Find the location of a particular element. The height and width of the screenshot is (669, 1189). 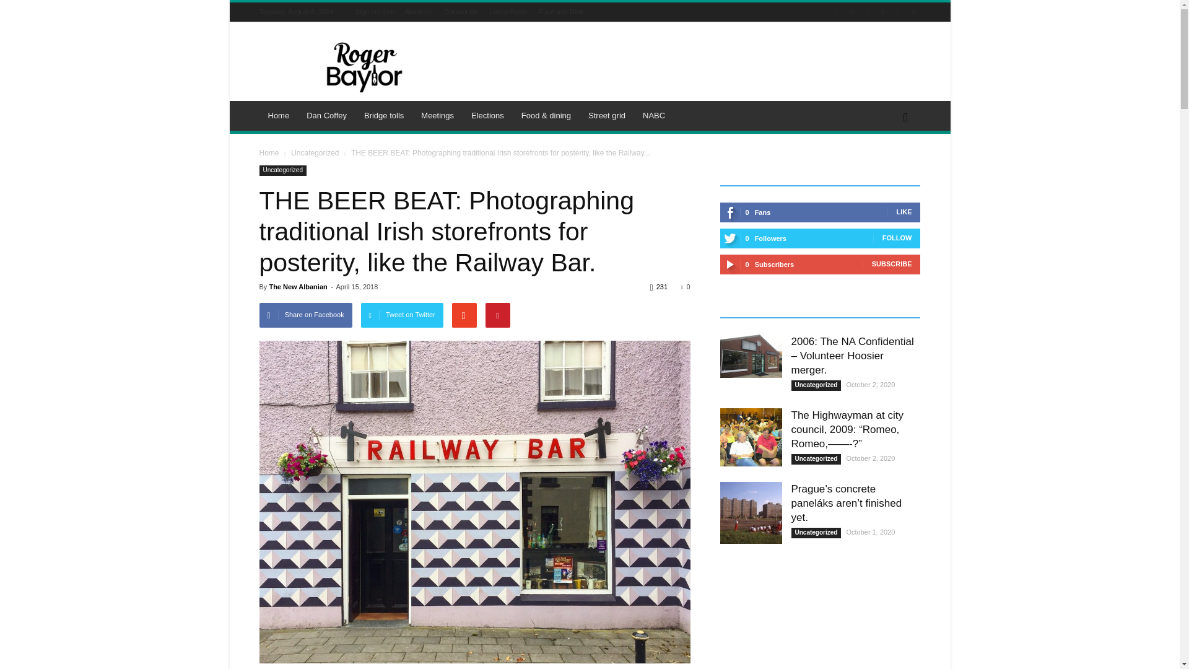

Instagram is located at coordinates (867, 11).